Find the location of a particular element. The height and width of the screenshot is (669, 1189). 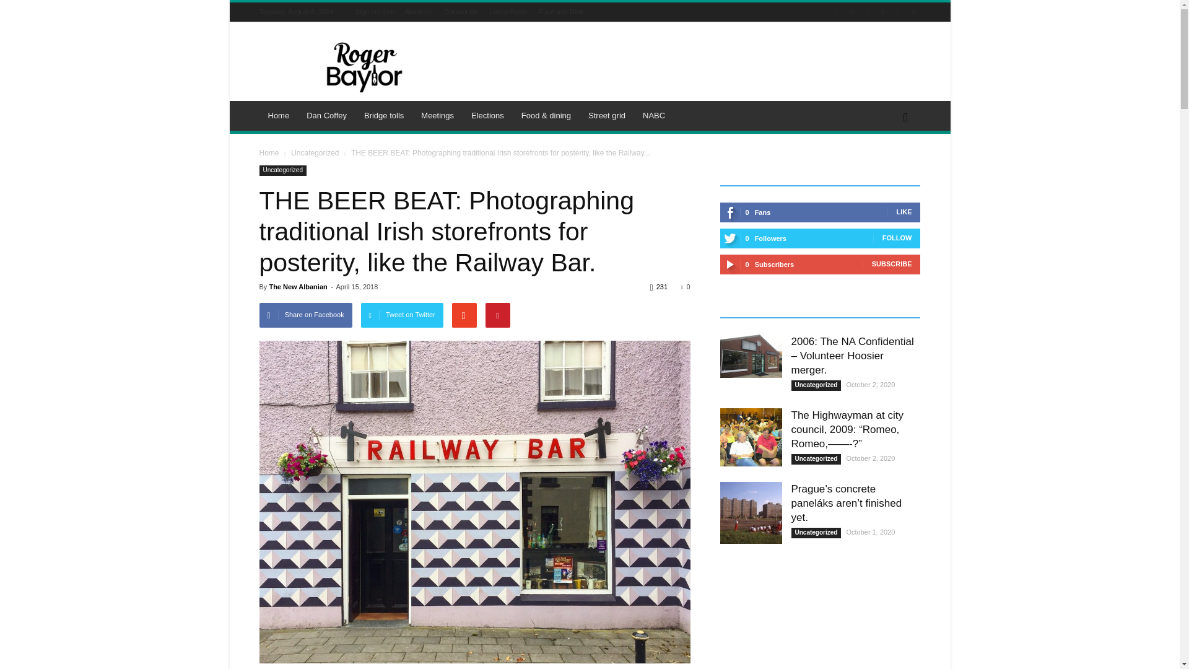

Instagram is located at coordinates (867, 11).